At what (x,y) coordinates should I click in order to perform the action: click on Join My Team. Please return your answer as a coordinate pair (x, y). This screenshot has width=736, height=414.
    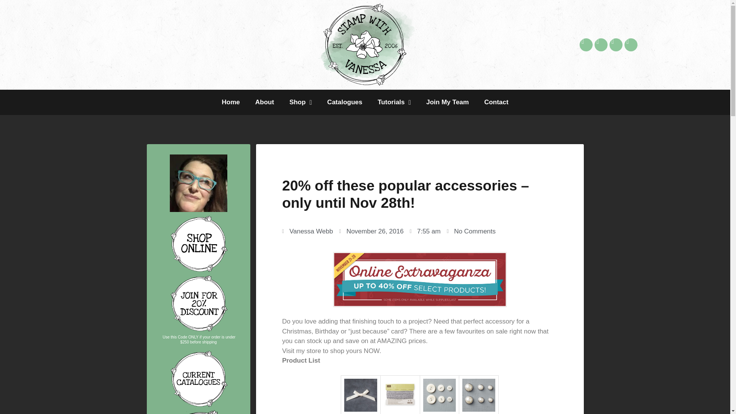
    Looking at the image, I should click on (447, 102).